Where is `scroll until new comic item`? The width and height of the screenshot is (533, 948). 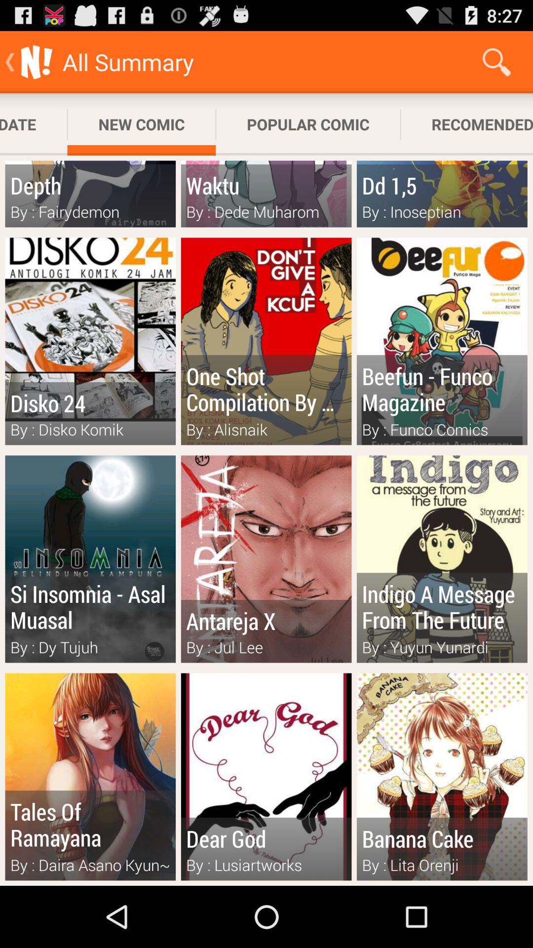 scroll until new comic item is located at coordinates (141, 124).